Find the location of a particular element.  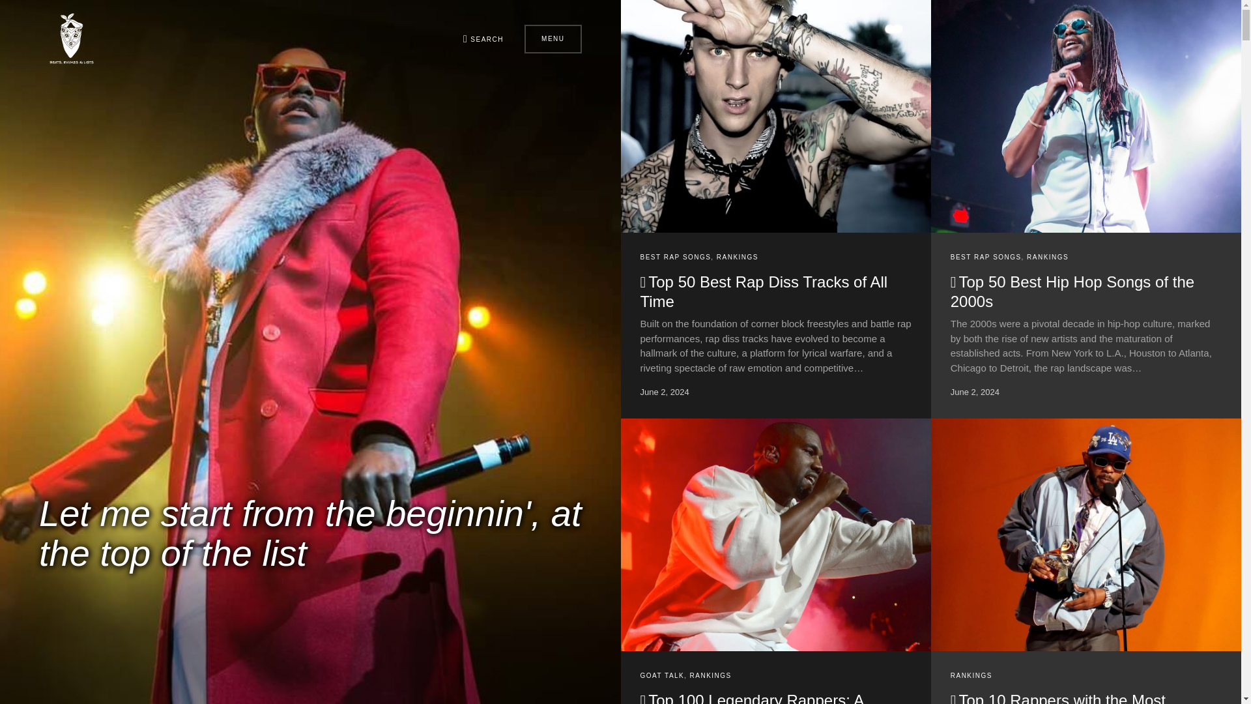

BEST RAP SONGS is located at coordinates (675, 257).